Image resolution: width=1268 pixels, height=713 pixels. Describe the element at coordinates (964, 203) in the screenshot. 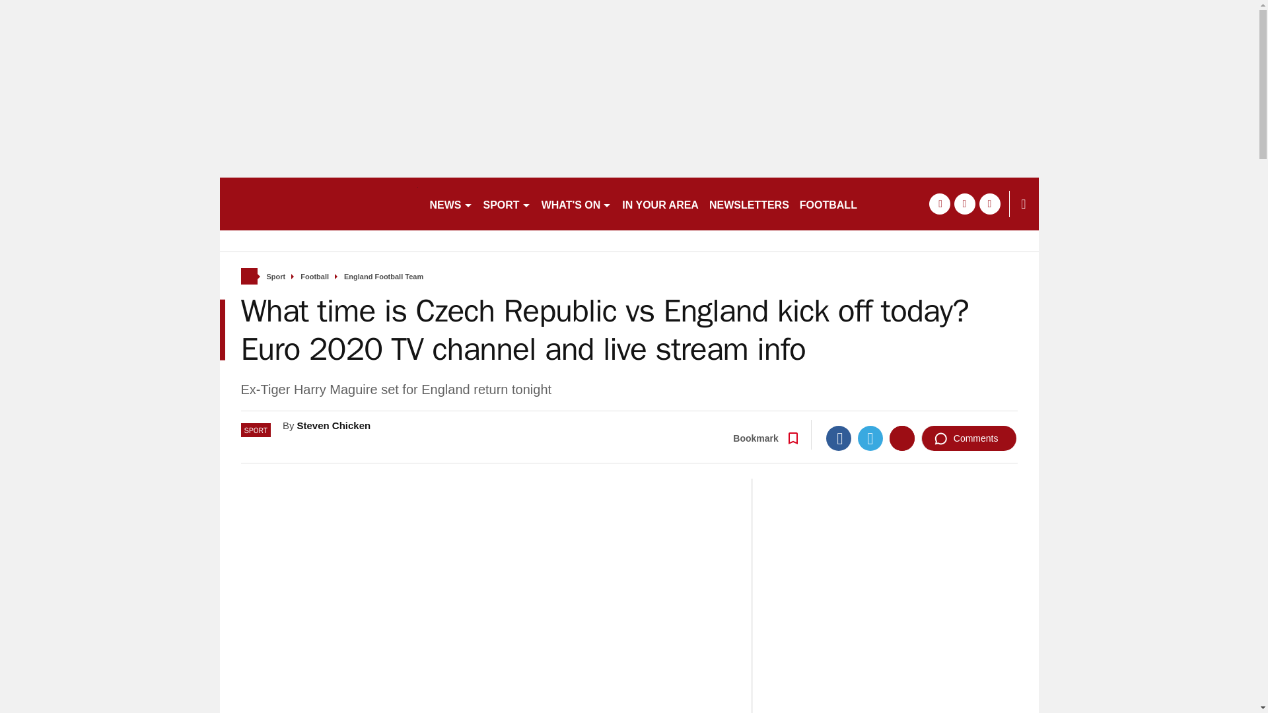

I see `twitter` at that location.